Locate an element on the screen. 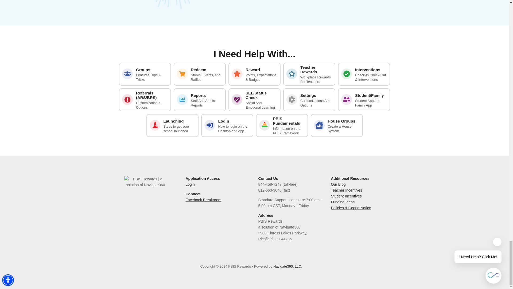  View all posts in Reward is located at coordinates (254, 74).